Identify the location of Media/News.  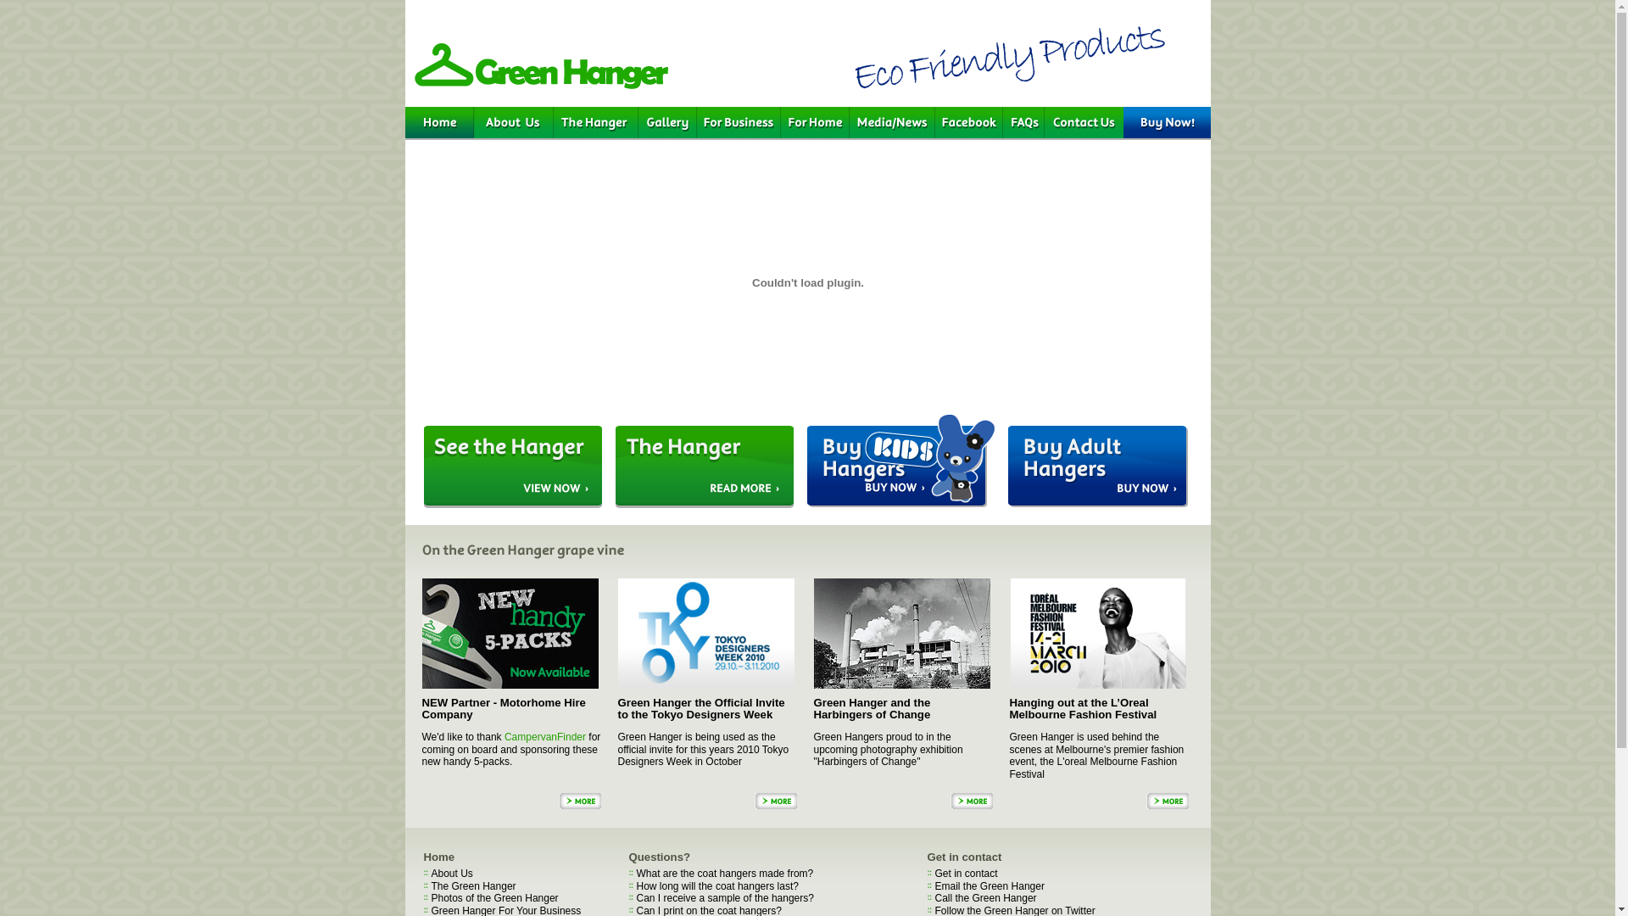
(892, 124).